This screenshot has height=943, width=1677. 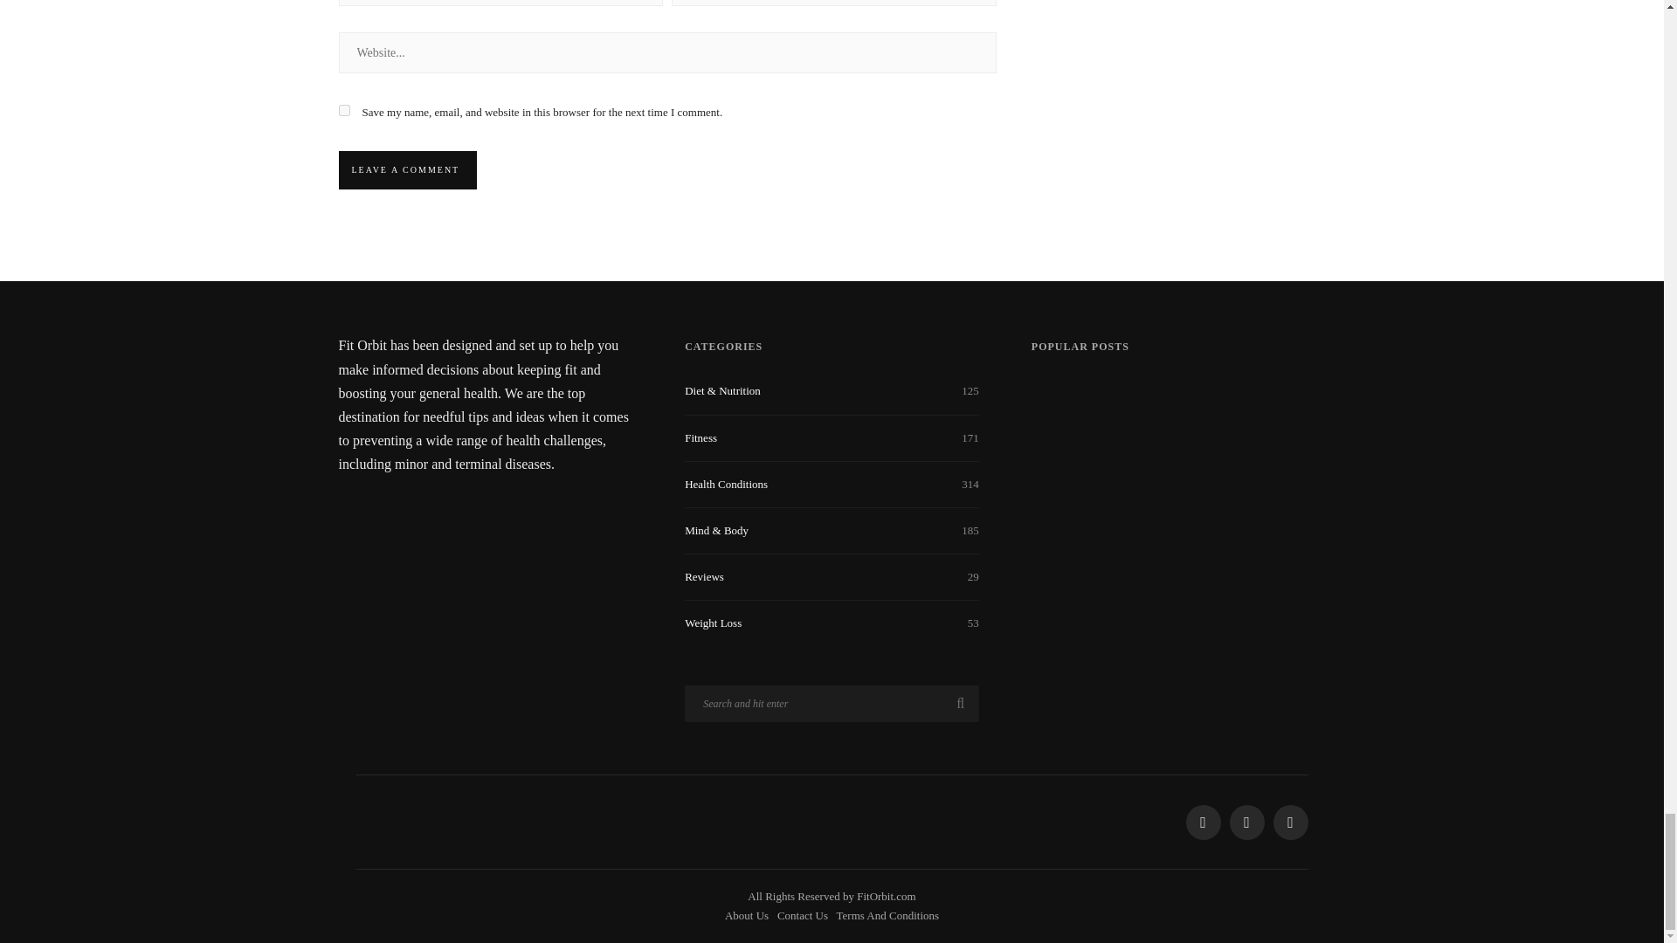 What do you see at coordinates (405, 169) in the screenshot?
I see `Leave a comment` at bounding box center [405, 169].